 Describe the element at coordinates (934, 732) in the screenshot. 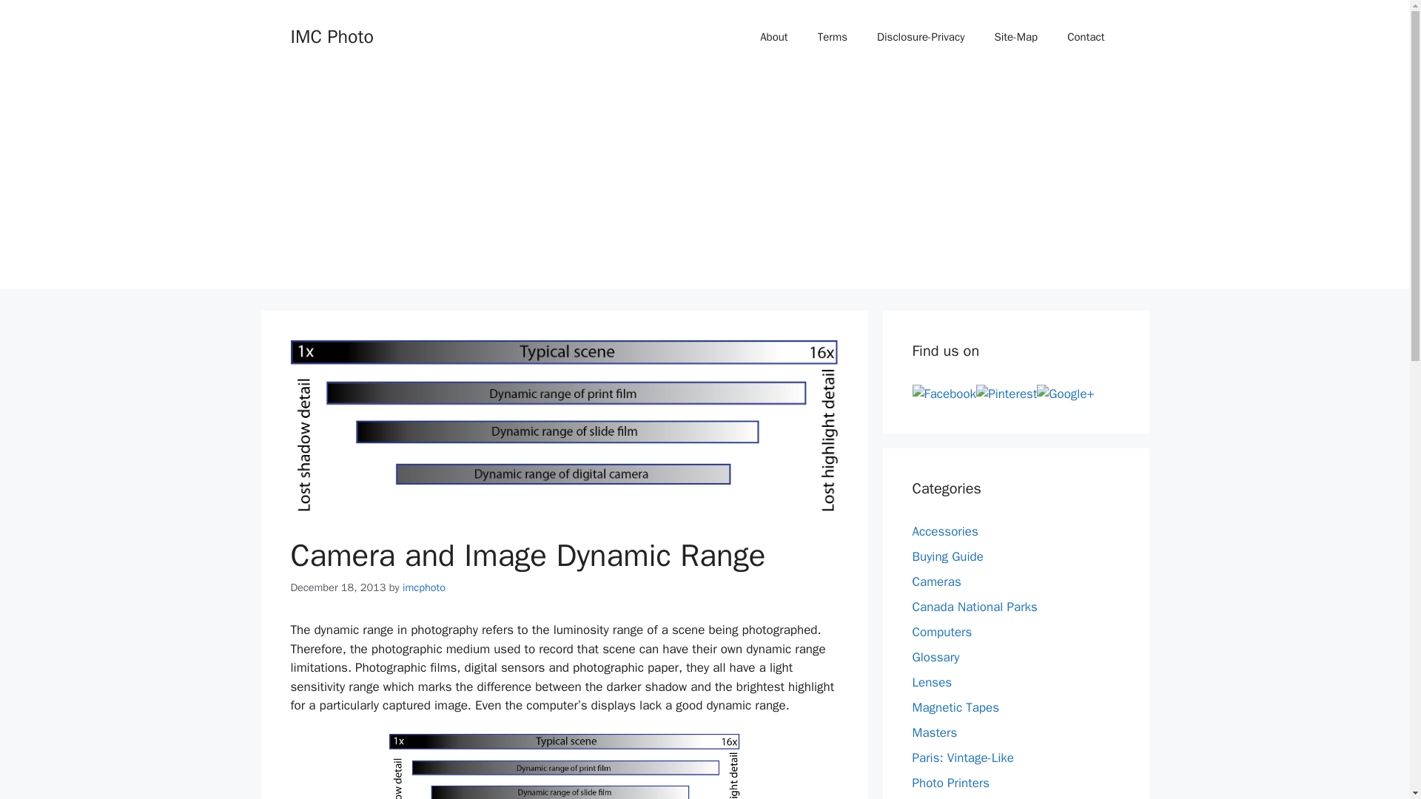

I see `Masters` at that location.